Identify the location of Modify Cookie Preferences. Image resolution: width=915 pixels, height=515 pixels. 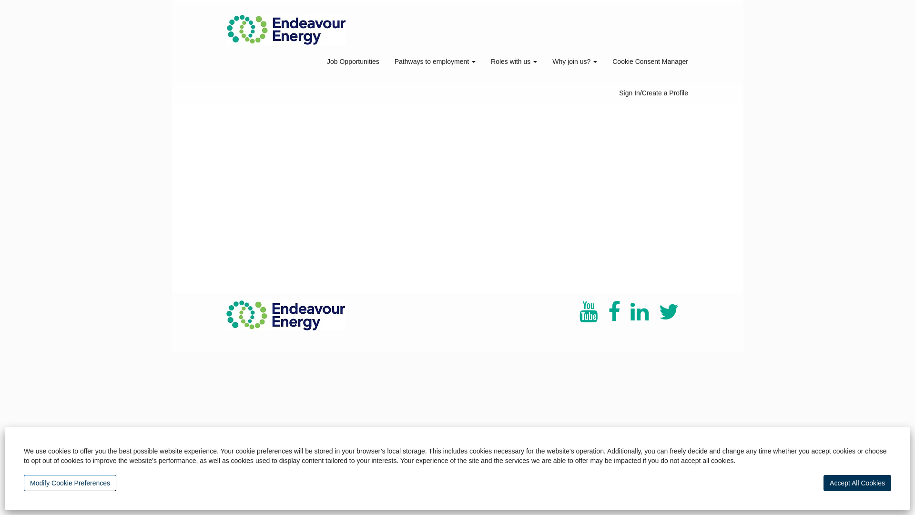
(70, 483).